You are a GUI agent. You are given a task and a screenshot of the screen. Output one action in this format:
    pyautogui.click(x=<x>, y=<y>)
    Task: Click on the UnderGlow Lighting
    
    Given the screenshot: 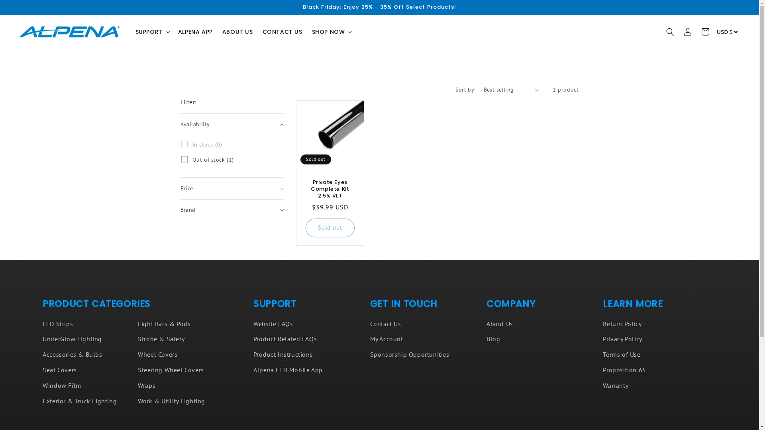 What is the action you would take?
    pyautogui.click(x=73, y=339)
    